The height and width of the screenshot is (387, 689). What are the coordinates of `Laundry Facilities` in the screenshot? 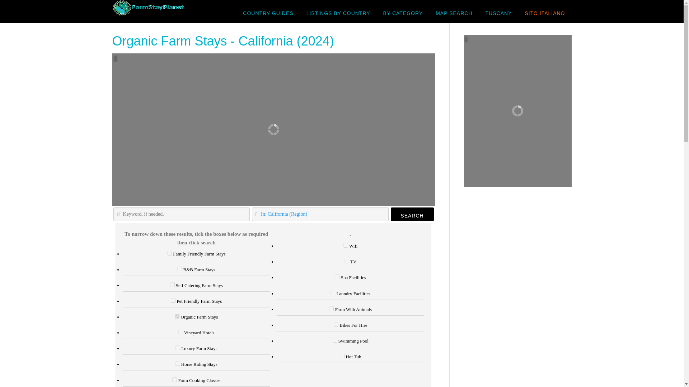 It's located at (333, 293).